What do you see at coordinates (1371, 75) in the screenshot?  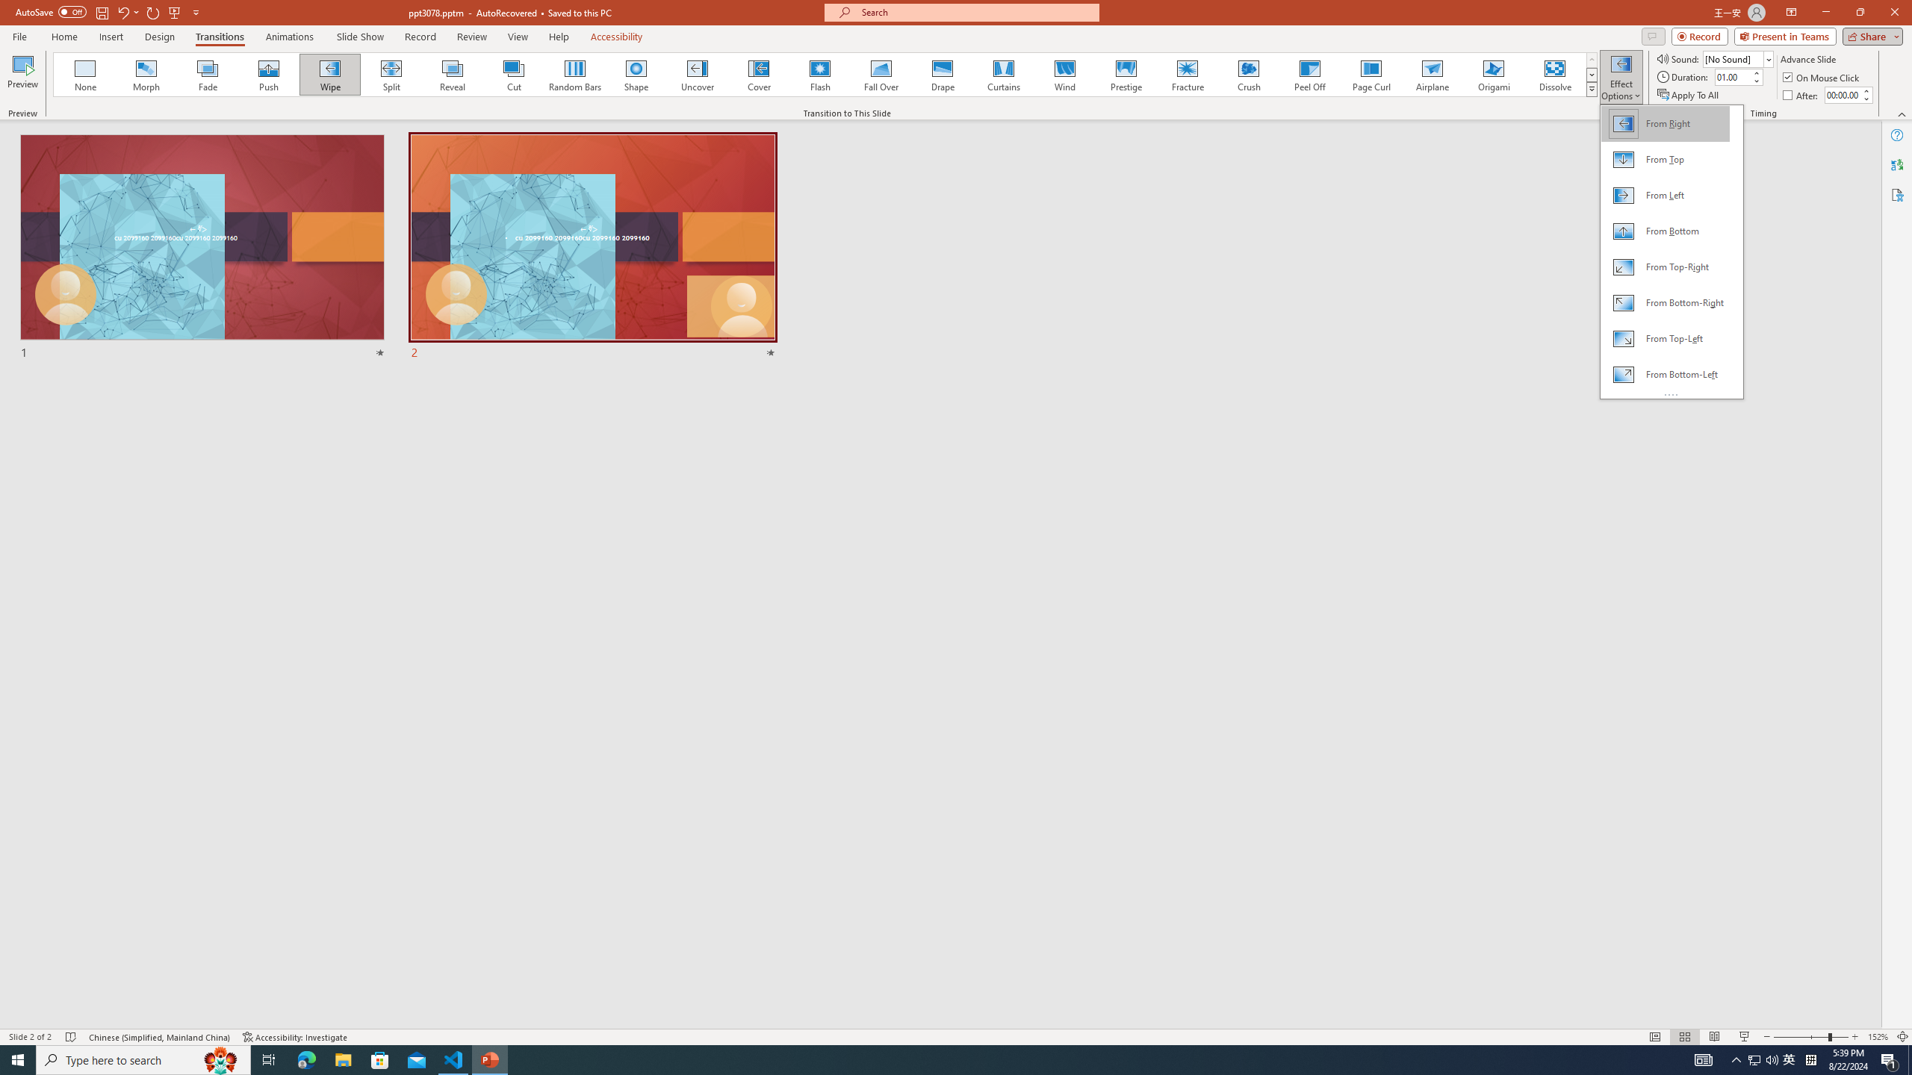 I see `Page Curl` at bounding box center [1371, 75].